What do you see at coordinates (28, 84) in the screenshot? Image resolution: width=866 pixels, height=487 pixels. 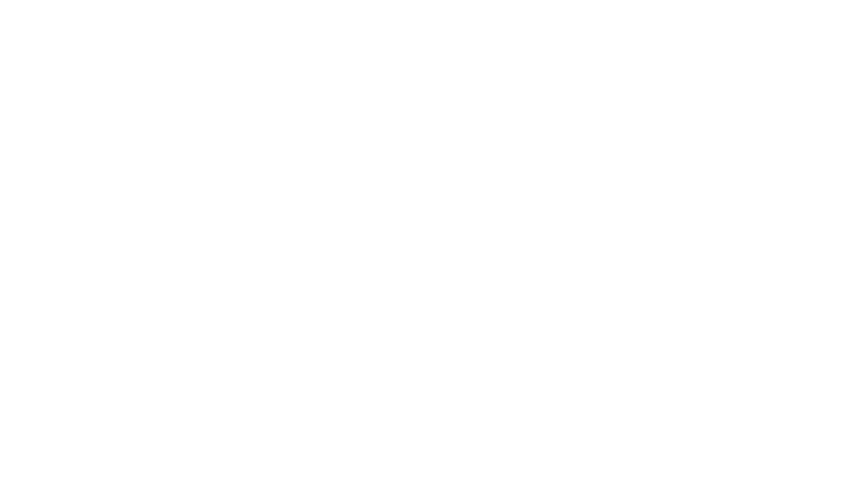 I see `Replace All` at bounding box center [28, 84].